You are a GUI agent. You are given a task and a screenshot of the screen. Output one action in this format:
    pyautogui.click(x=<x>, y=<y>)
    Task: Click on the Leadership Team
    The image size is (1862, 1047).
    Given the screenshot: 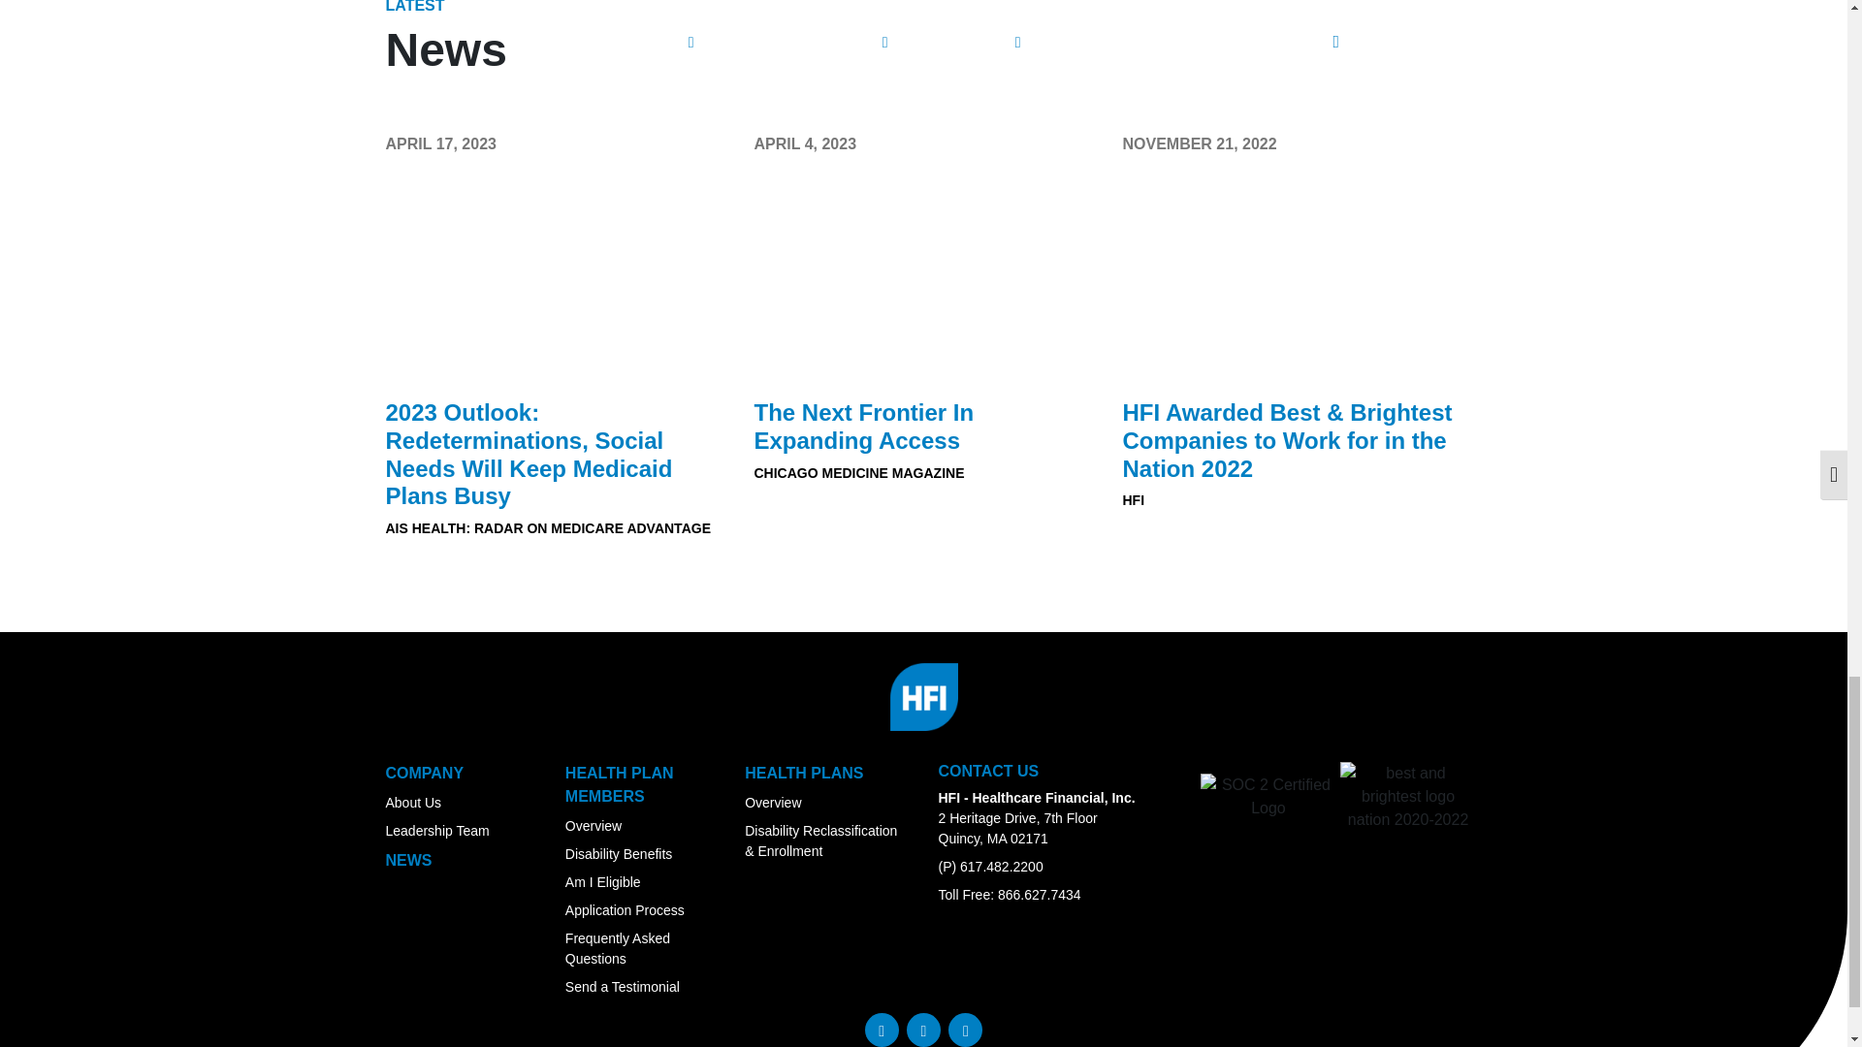 What is the action you would take?
    pyautogui.click(x=436, y=830)
    